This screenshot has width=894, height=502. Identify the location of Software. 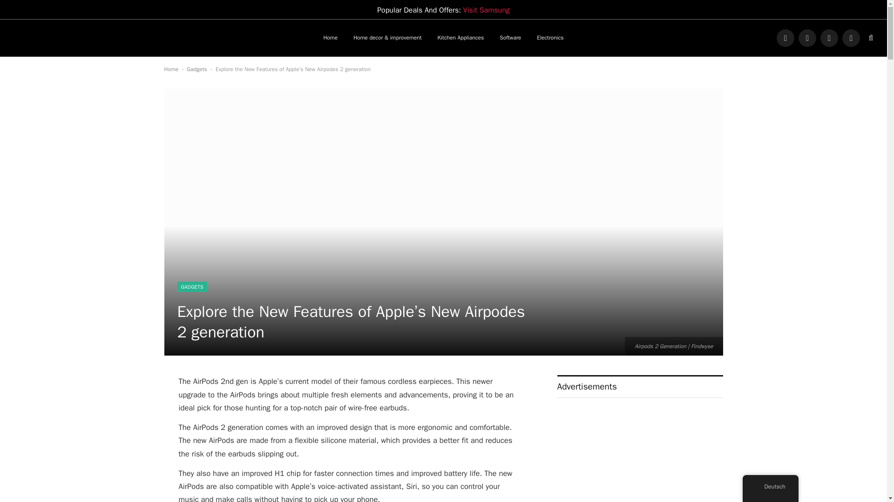
(510, 38).